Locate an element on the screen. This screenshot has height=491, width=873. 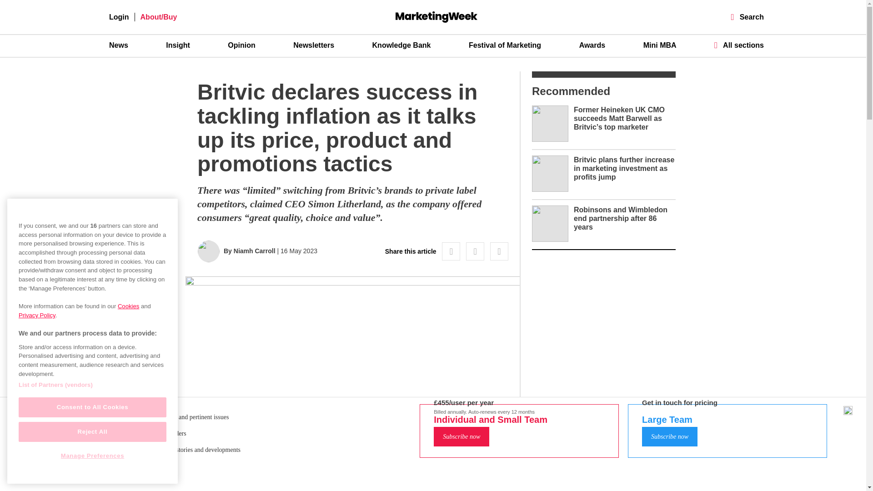
Awards is located at coordinates (592, 45).